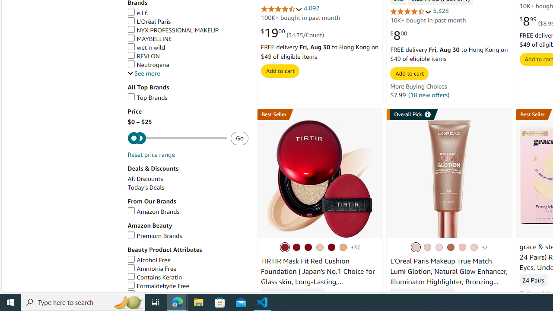 The height and width of the screenshot is (311, 553). What do you see at coordinates (188, 269) in the screenshot?
I see `Ammonia Free` at bounding box center [188, 269].